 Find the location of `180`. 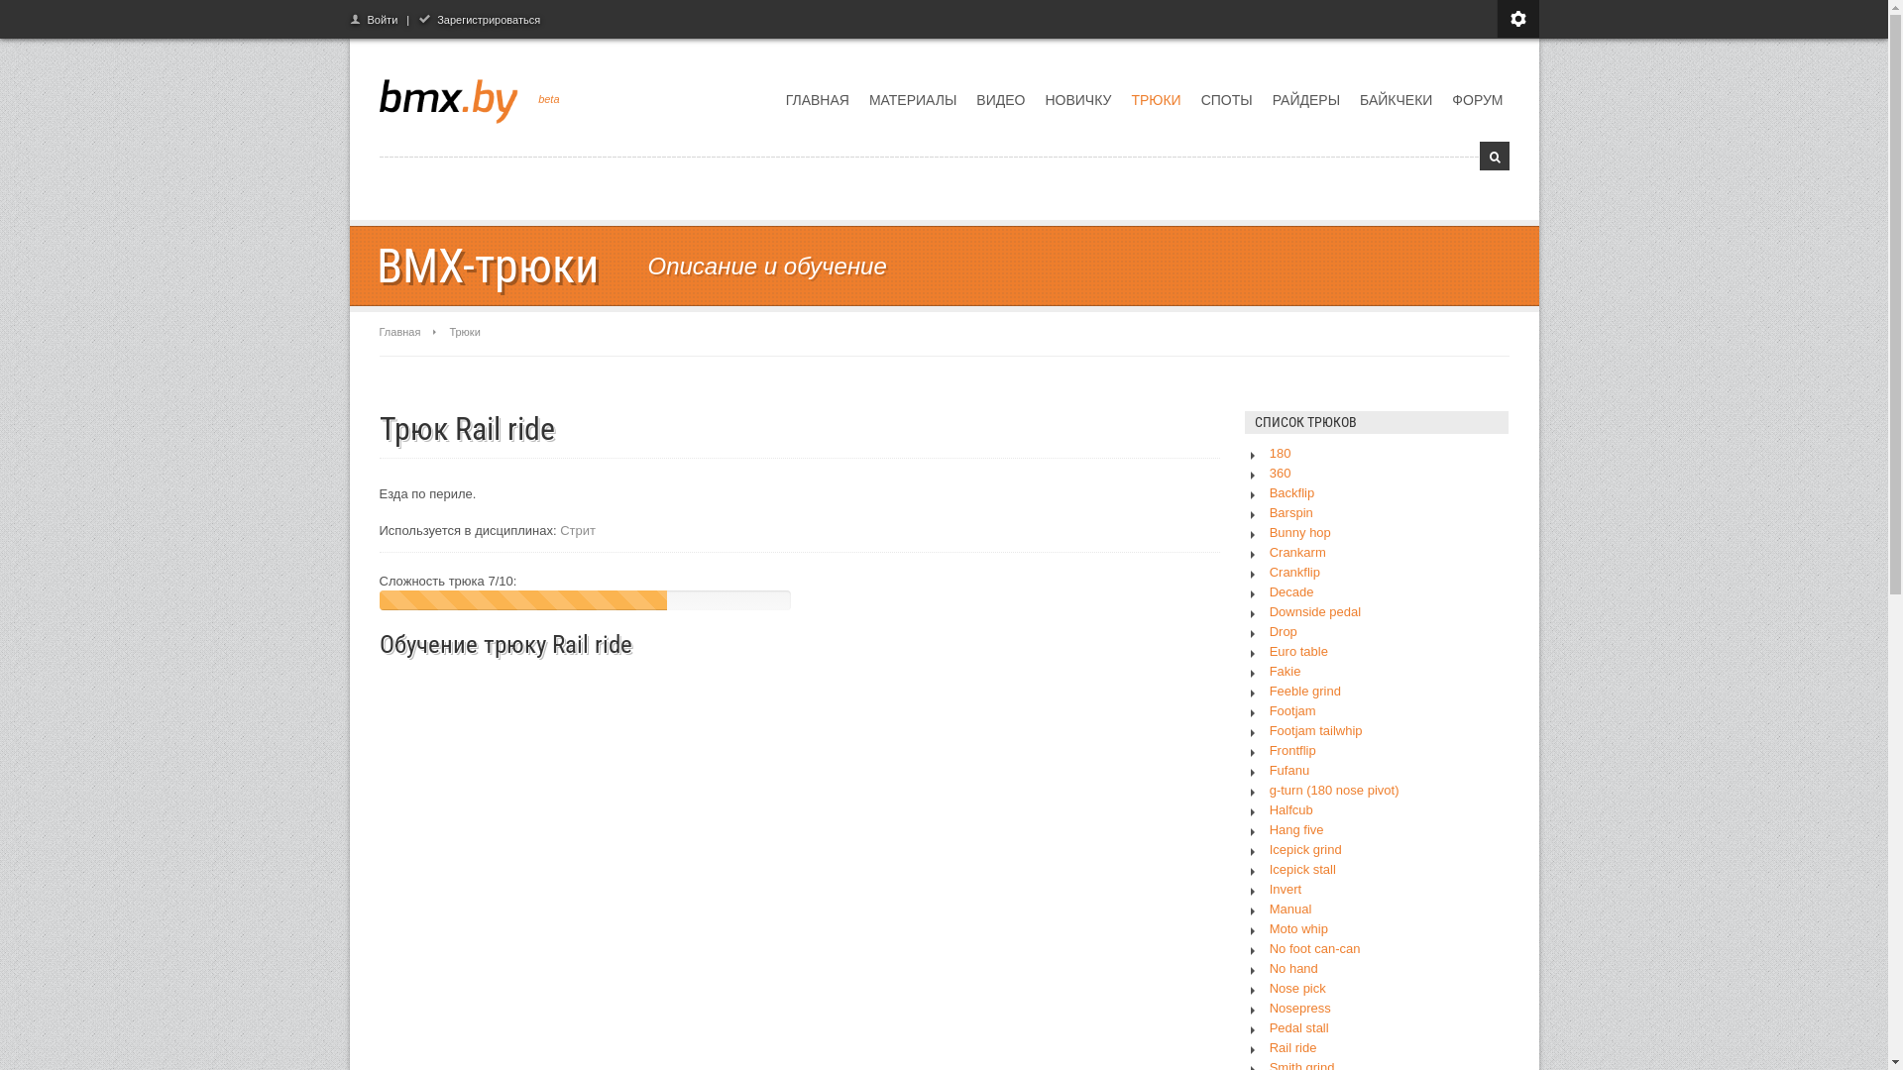

180 is located at coordinates (1281, 454).